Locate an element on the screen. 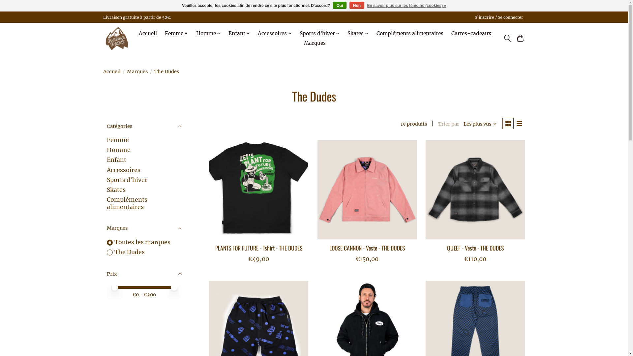  Sports d'hiver is located at coordinates (320, 34).